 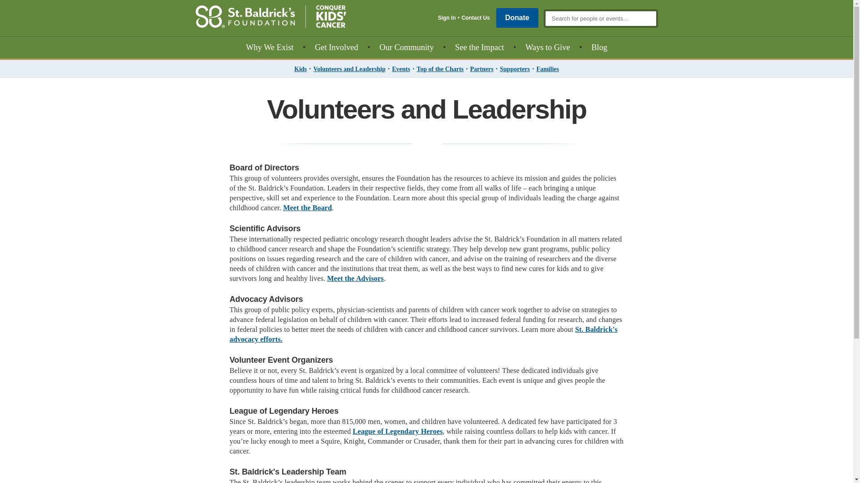 What do you see at coordinates (475, 18) in the screenshot?
I see `Contact Us` at bounding box center [475, 18].